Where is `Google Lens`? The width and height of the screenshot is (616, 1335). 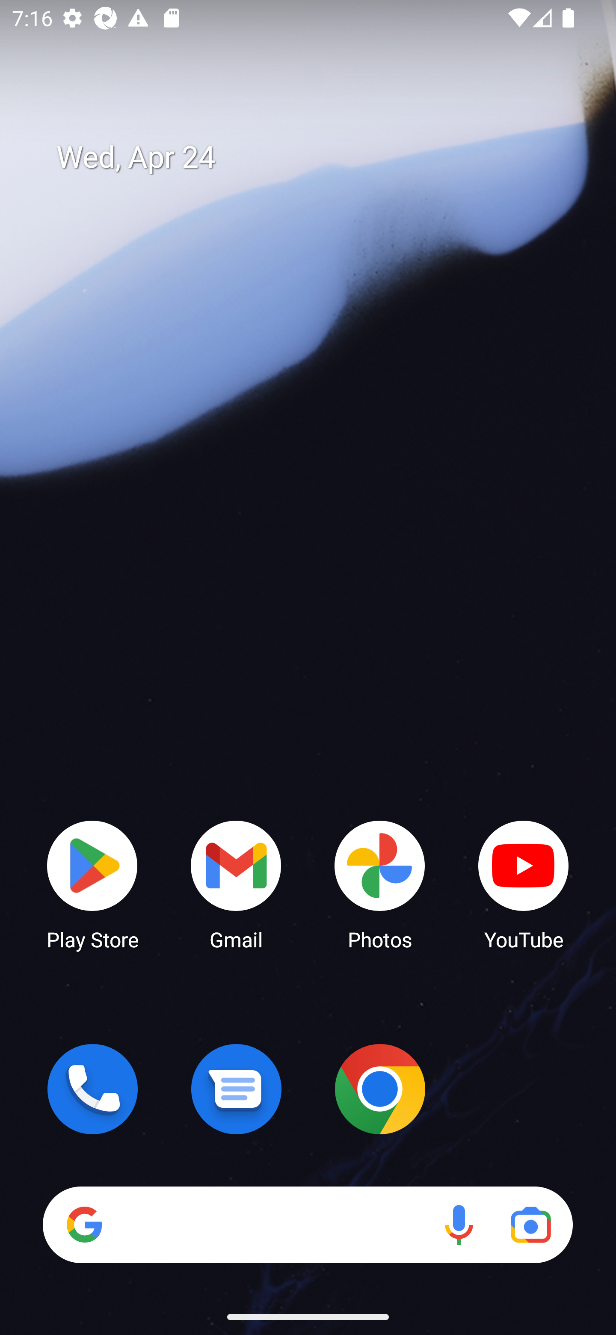
Google Lens is located at coordinates (530, 1225).